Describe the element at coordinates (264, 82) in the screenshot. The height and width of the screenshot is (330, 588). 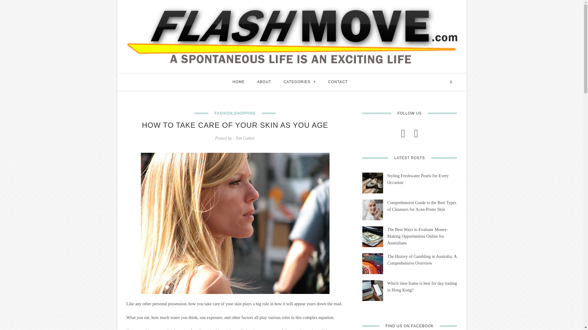
I see `ABOUT` at that location.